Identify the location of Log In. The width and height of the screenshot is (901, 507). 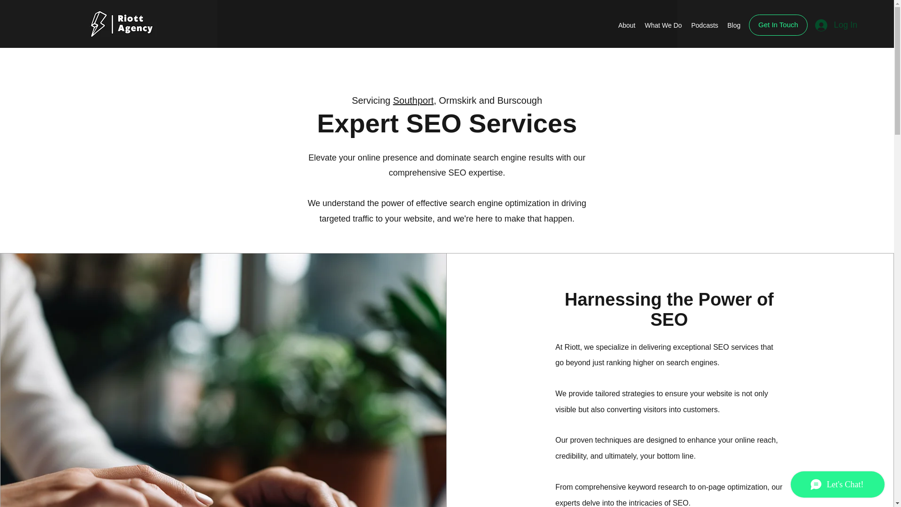
(836, 25).